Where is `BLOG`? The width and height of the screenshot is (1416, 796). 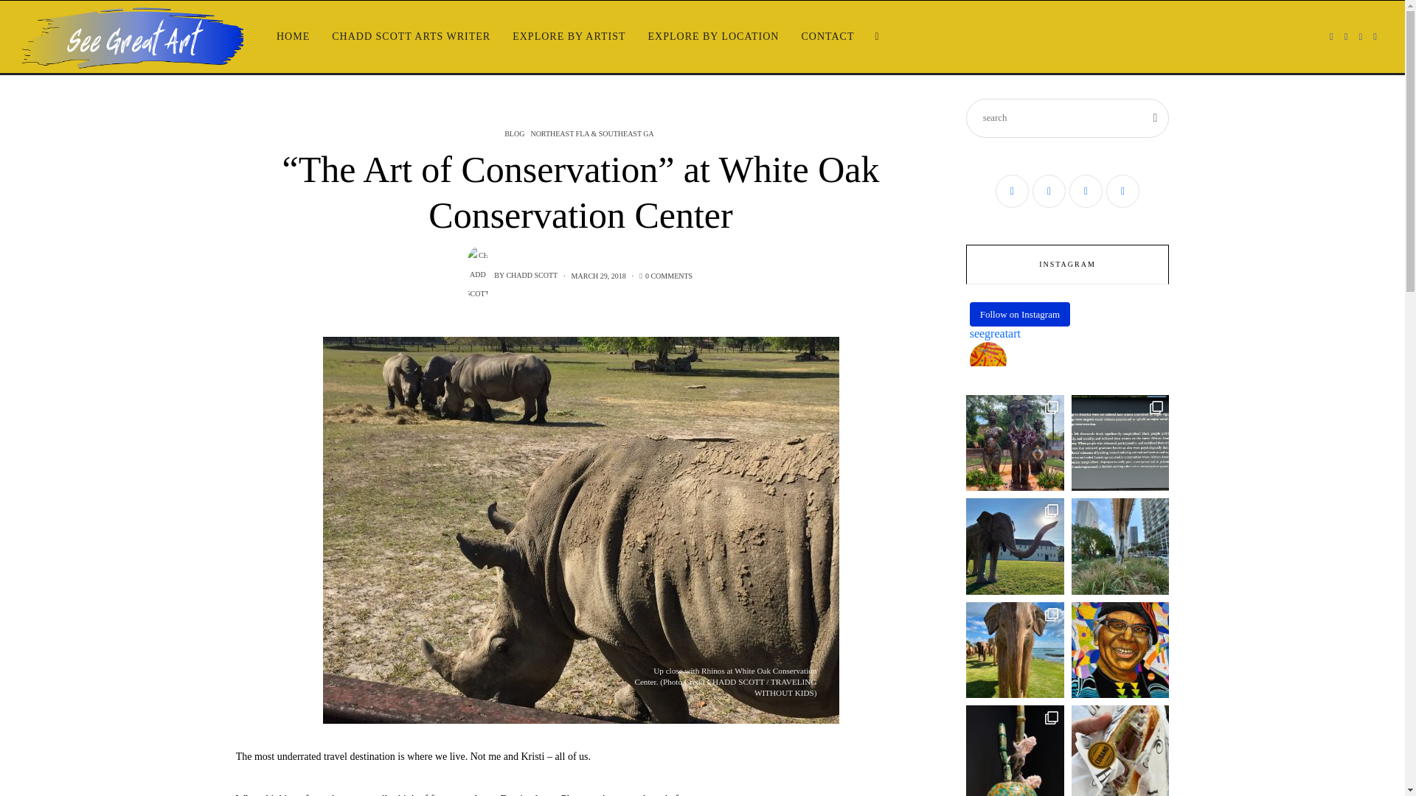 BLOG is located at coordinates (515, 133).